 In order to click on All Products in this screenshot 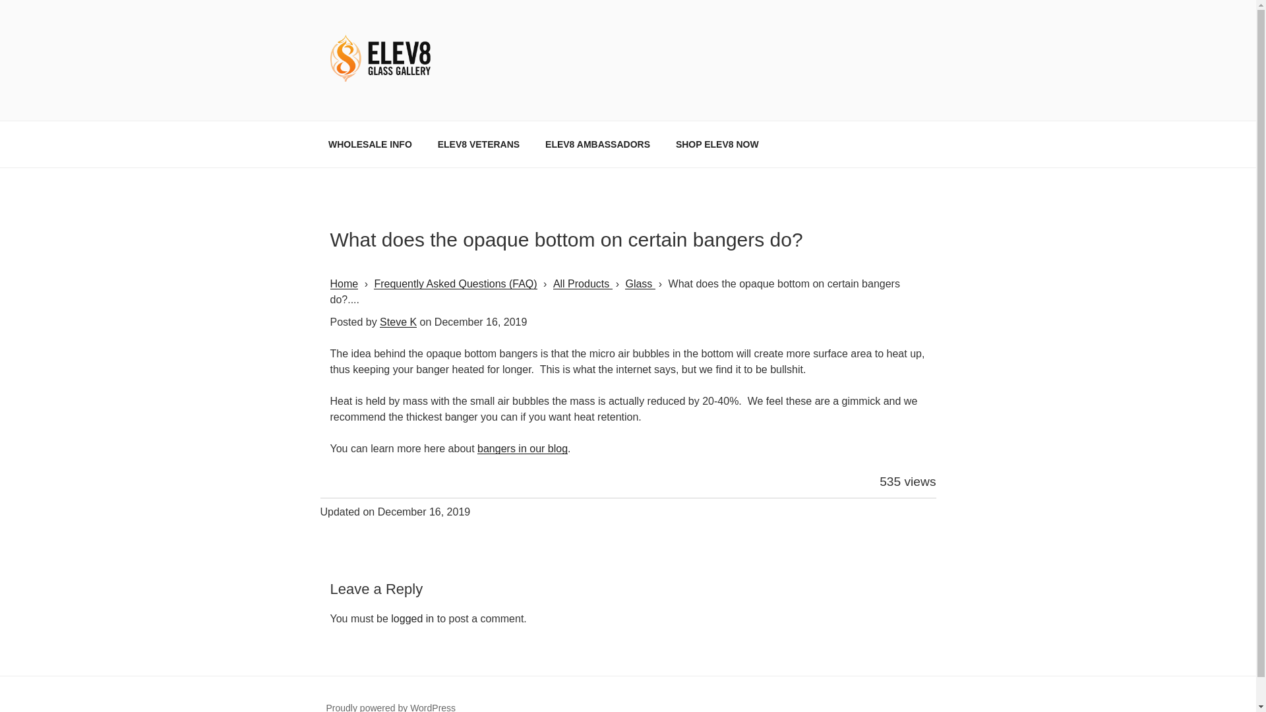, I will do `click(583, 283)`.